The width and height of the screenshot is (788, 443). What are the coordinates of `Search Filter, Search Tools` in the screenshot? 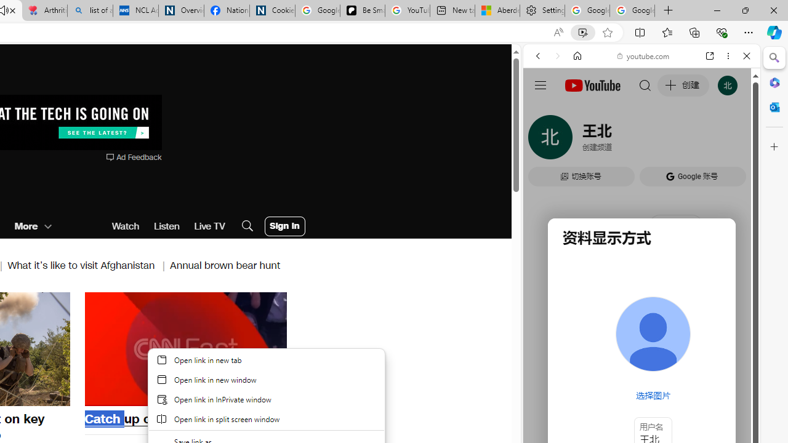 It's located at (673, 140).